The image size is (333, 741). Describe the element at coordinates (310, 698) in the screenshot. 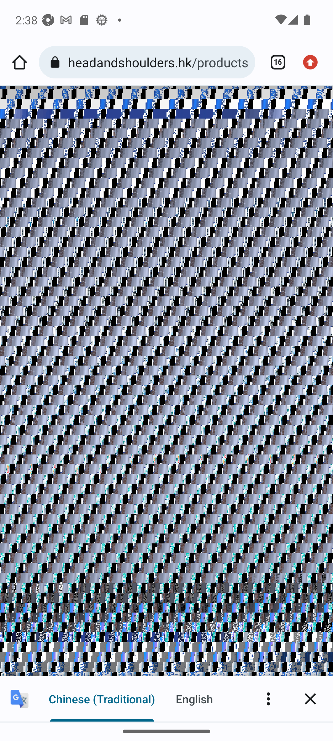

I see `Close` at that location.